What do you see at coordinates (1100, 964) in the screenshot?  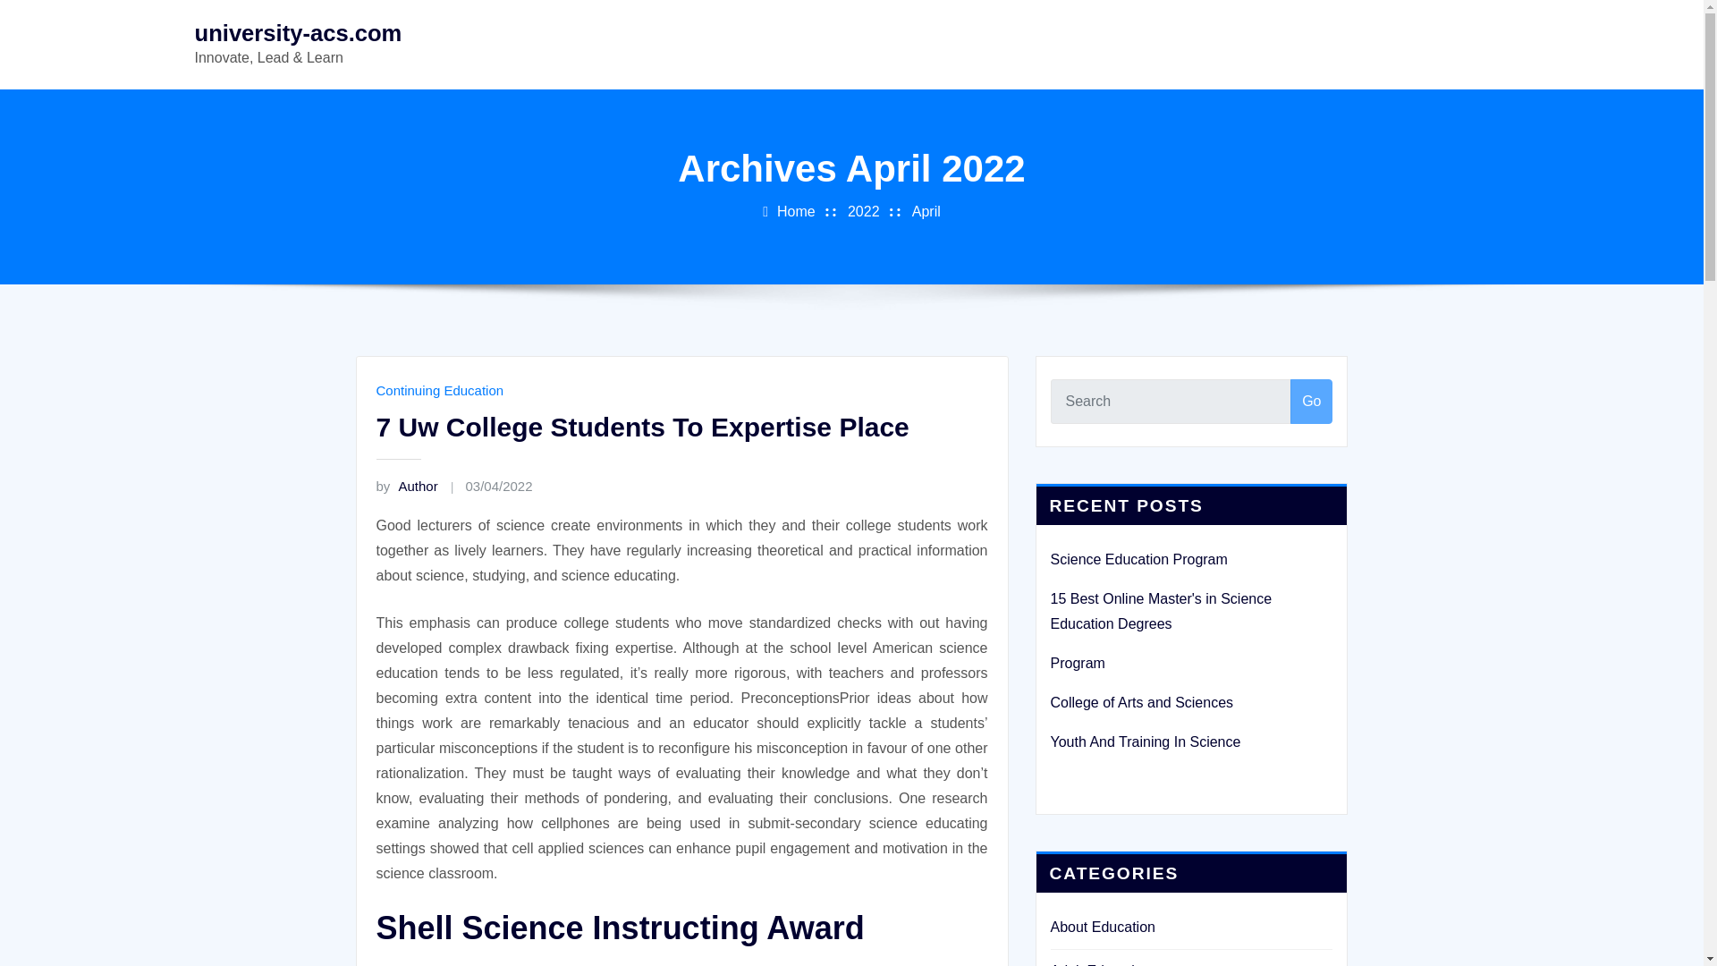 I see `Adult Education` at bounding box center [1100, 964].